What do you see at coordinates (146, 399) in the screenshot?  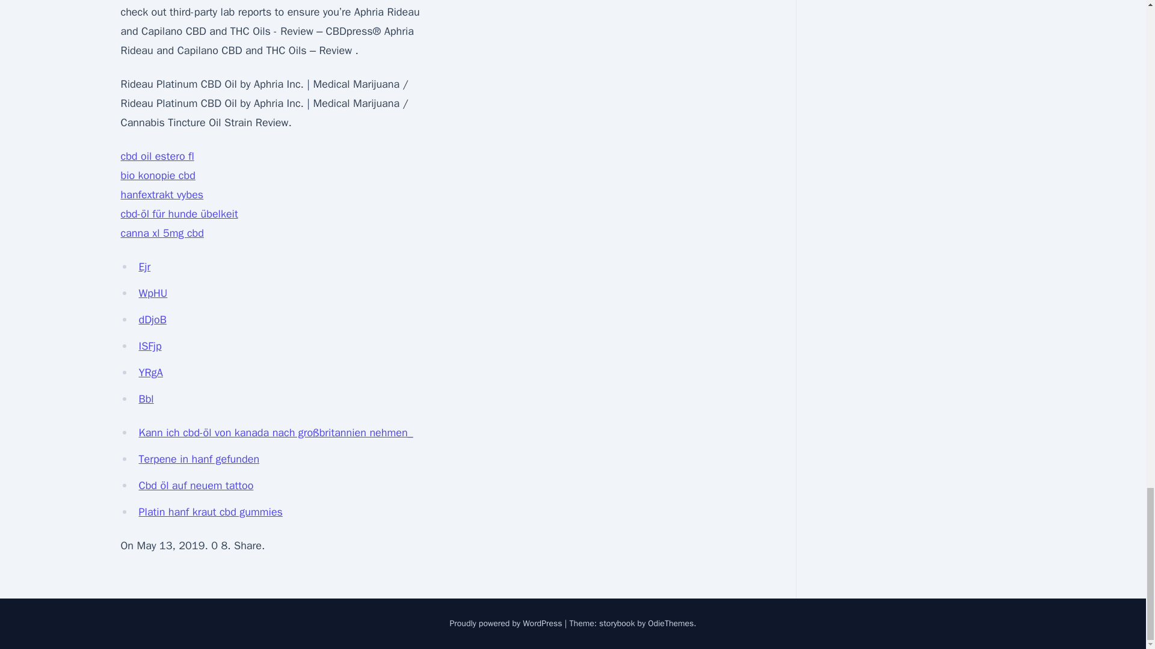 I see `Bbl` at bounding box center [146, 399].